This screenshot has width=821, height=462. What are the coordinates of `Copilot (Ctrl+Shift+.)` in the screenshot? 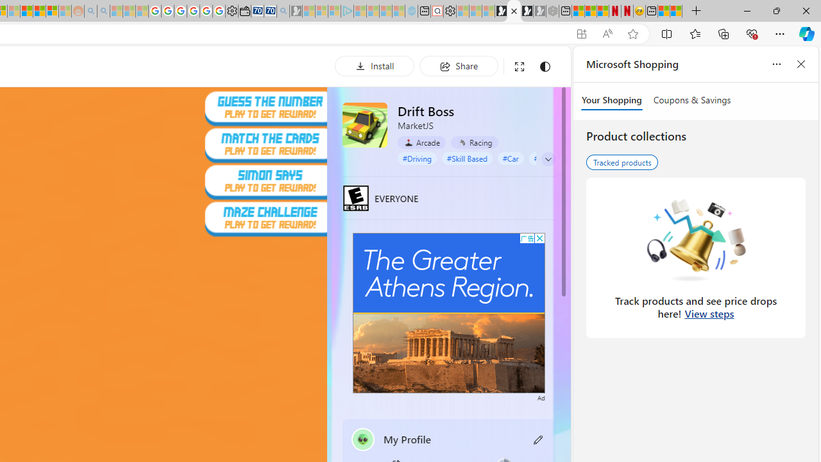 It's located at (807, 33).